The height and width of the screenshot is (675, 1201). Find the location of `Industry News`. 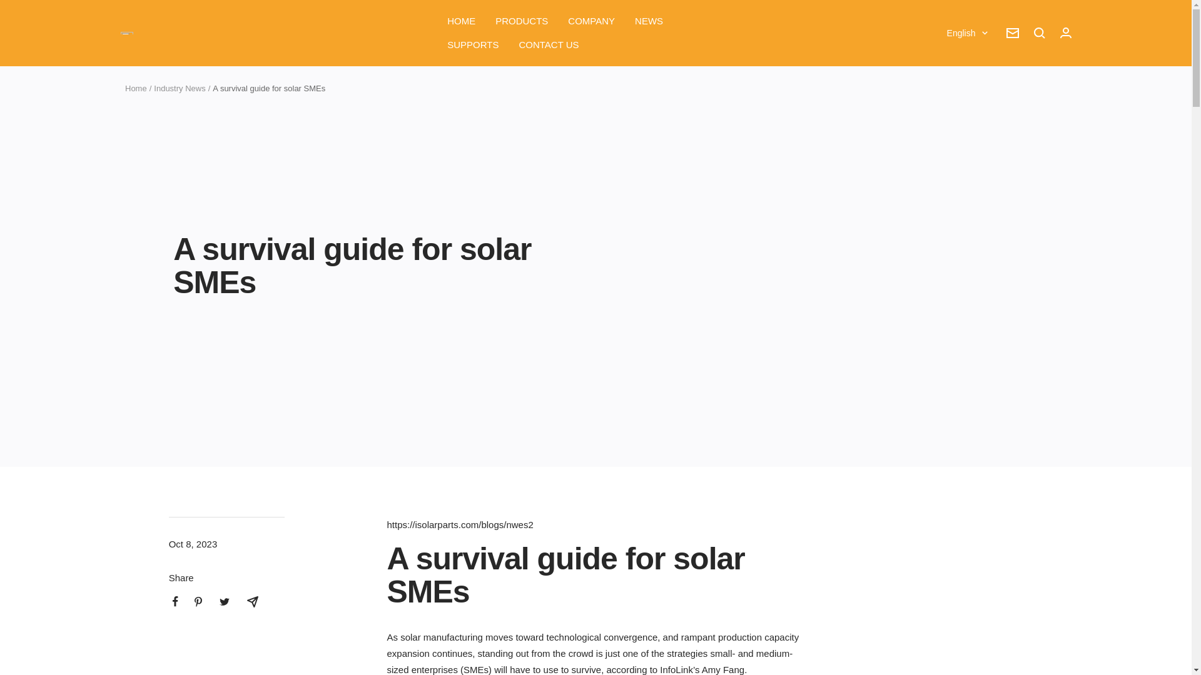

Industry News is located at coordinates (179, 88).